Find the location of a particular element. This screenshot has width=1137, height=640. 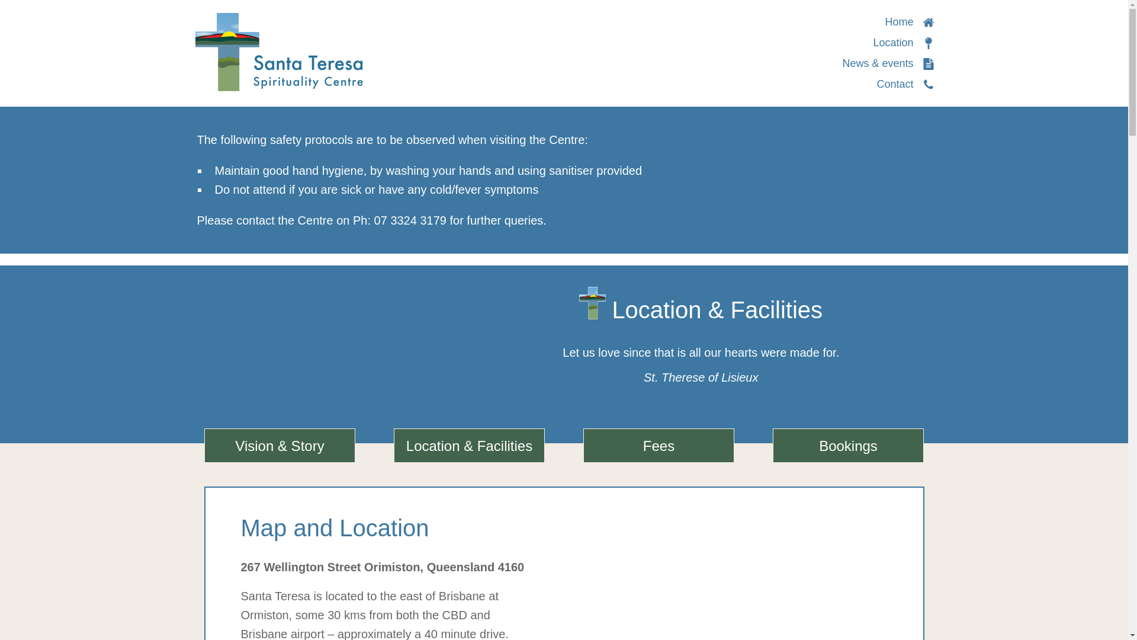

Latest Santa Teresa Spirituality Centre news and events is located at coordinates (888, 63).